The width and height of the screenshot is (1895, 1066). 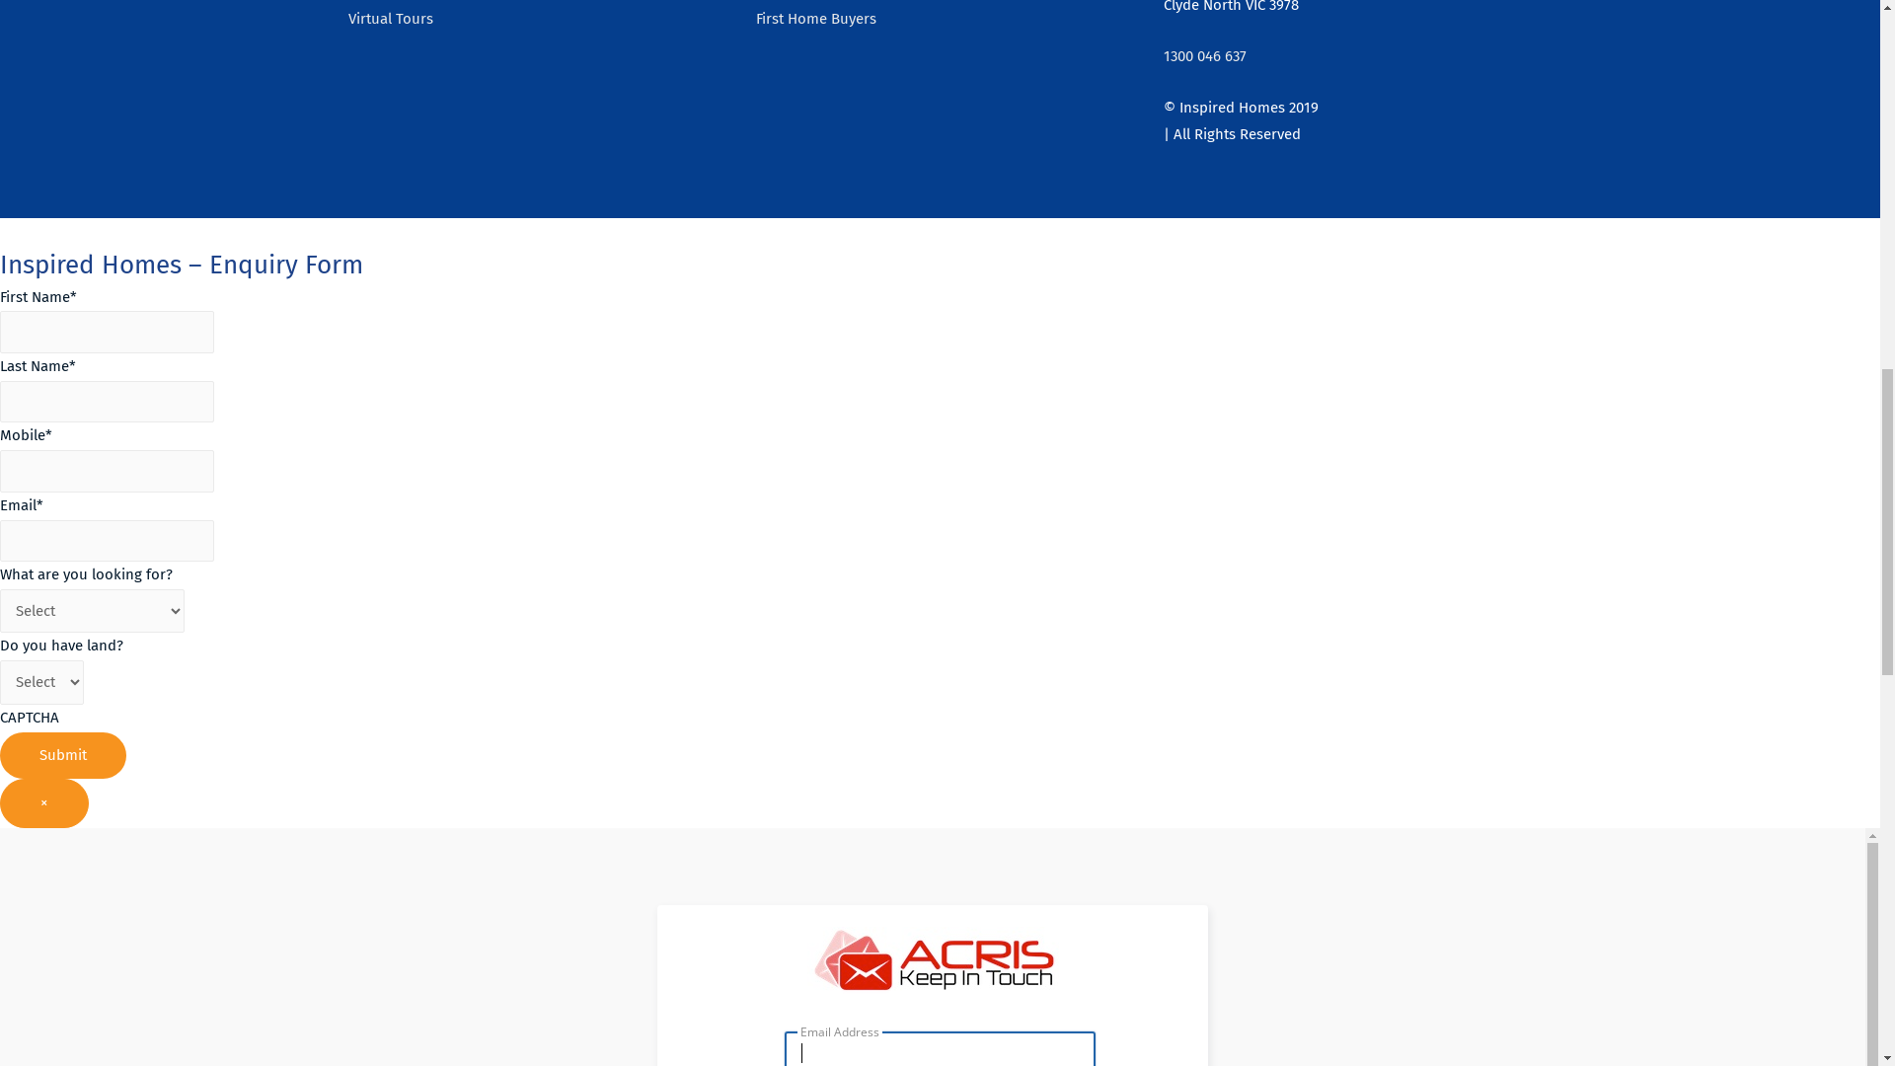 What do you see at coordinates (1508, 331) in the screenshot?
I see `Search` at bounding box center [1508, 331].